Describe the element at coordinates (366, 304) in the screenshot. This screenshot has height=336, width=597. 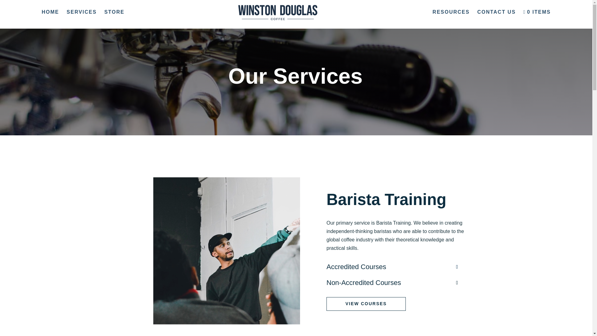
I see `VIEW COURSES` at that location.